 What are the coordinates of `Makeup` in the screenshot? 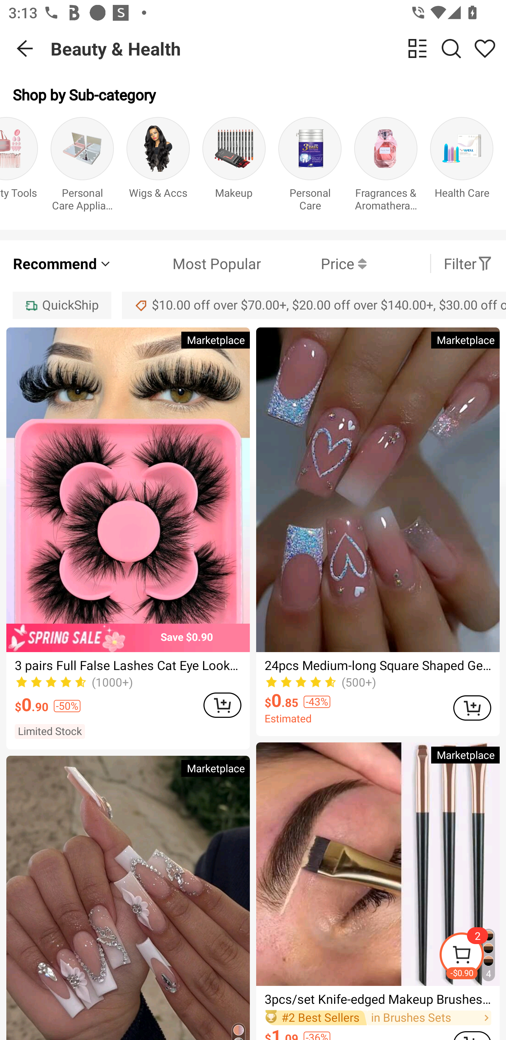 It's located at (234, 167).